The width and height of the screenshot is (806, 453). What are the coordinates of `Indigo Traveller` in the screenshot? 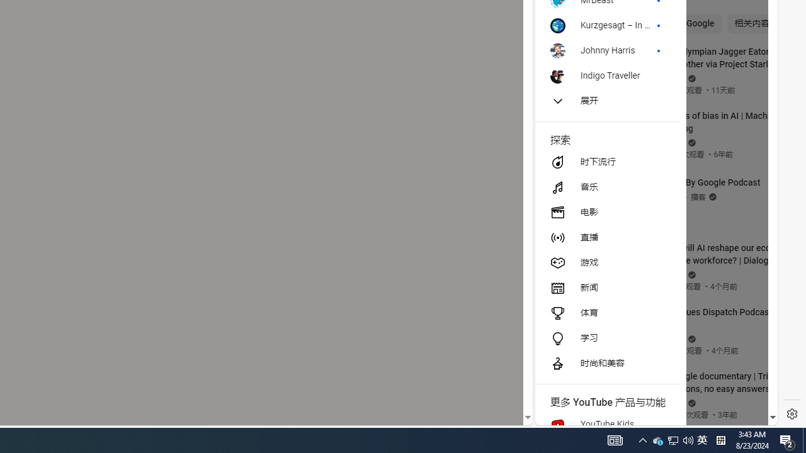 It's located at (607, 75).